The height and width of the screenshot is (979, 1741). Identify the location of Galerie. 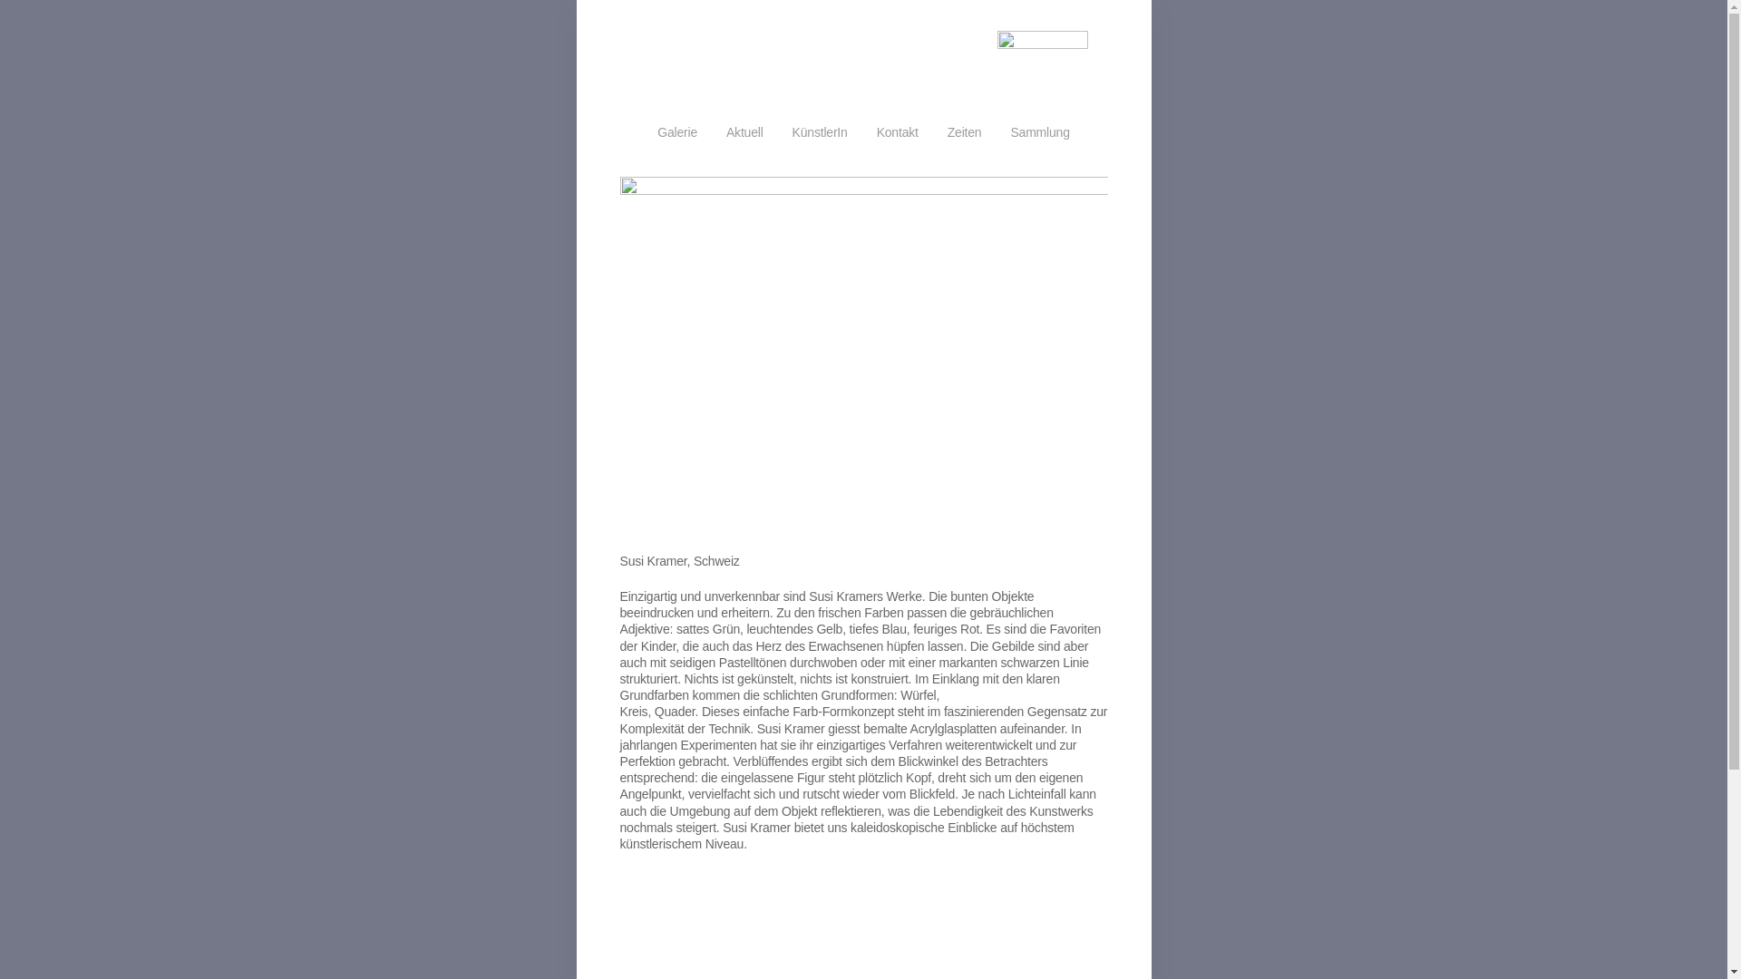
(677, 132).